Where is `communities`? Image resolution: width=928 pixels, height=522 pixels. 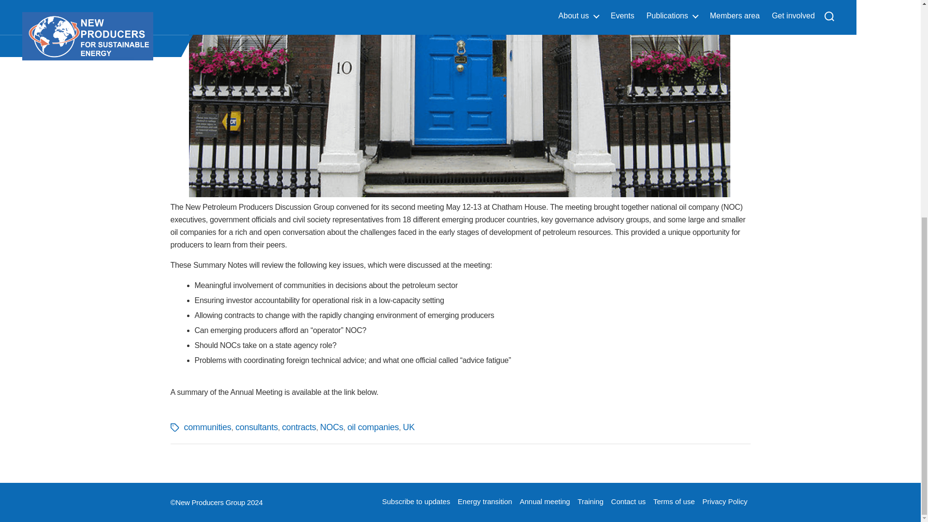 communities is located at coordinates (207, 427).